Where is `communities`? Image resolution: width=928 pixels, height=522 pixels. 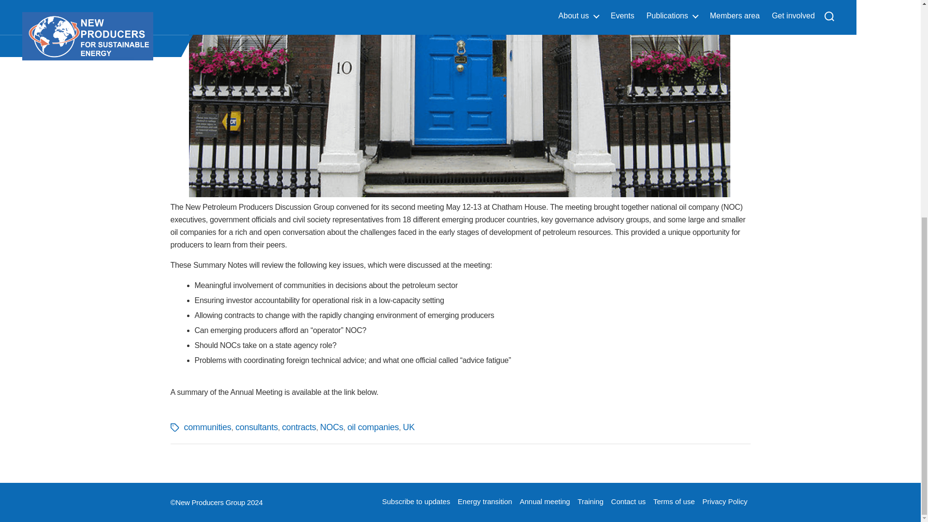 communities is located at coordinates (207, 427).